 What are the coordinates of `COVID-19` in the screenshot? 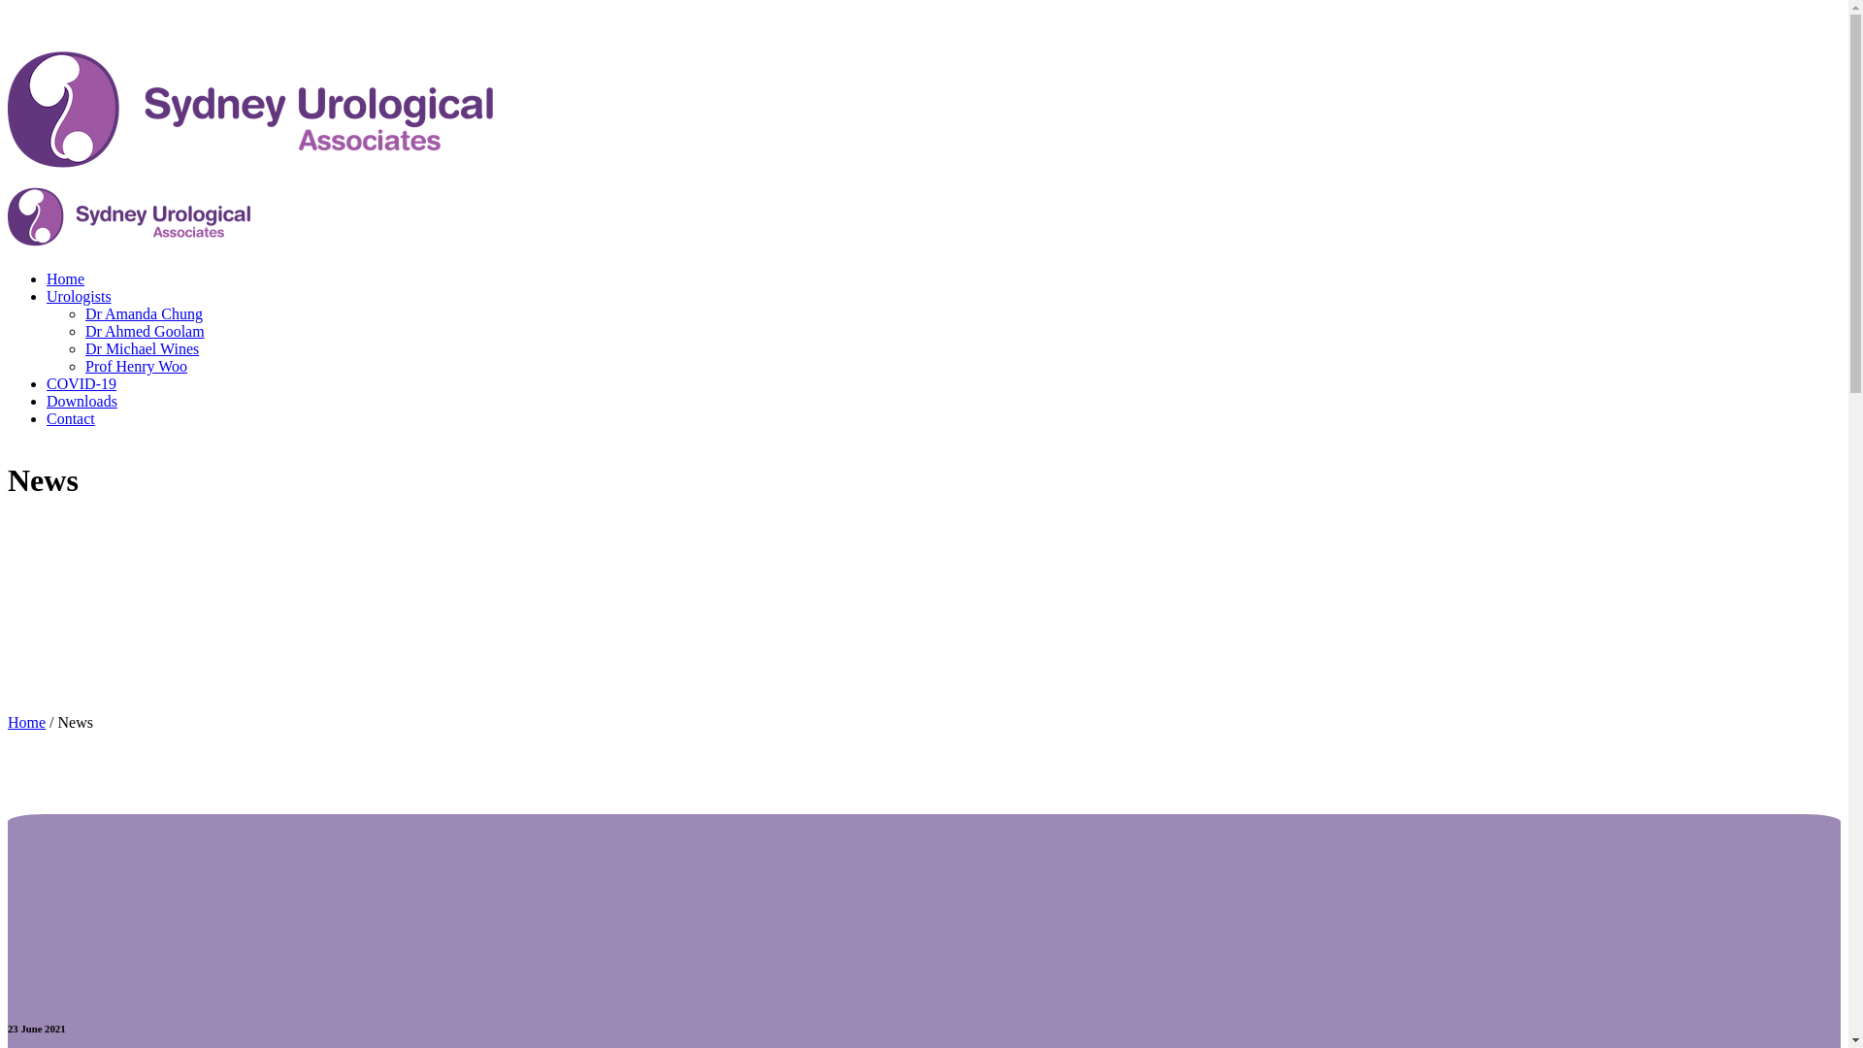 It's located at (82, 384).